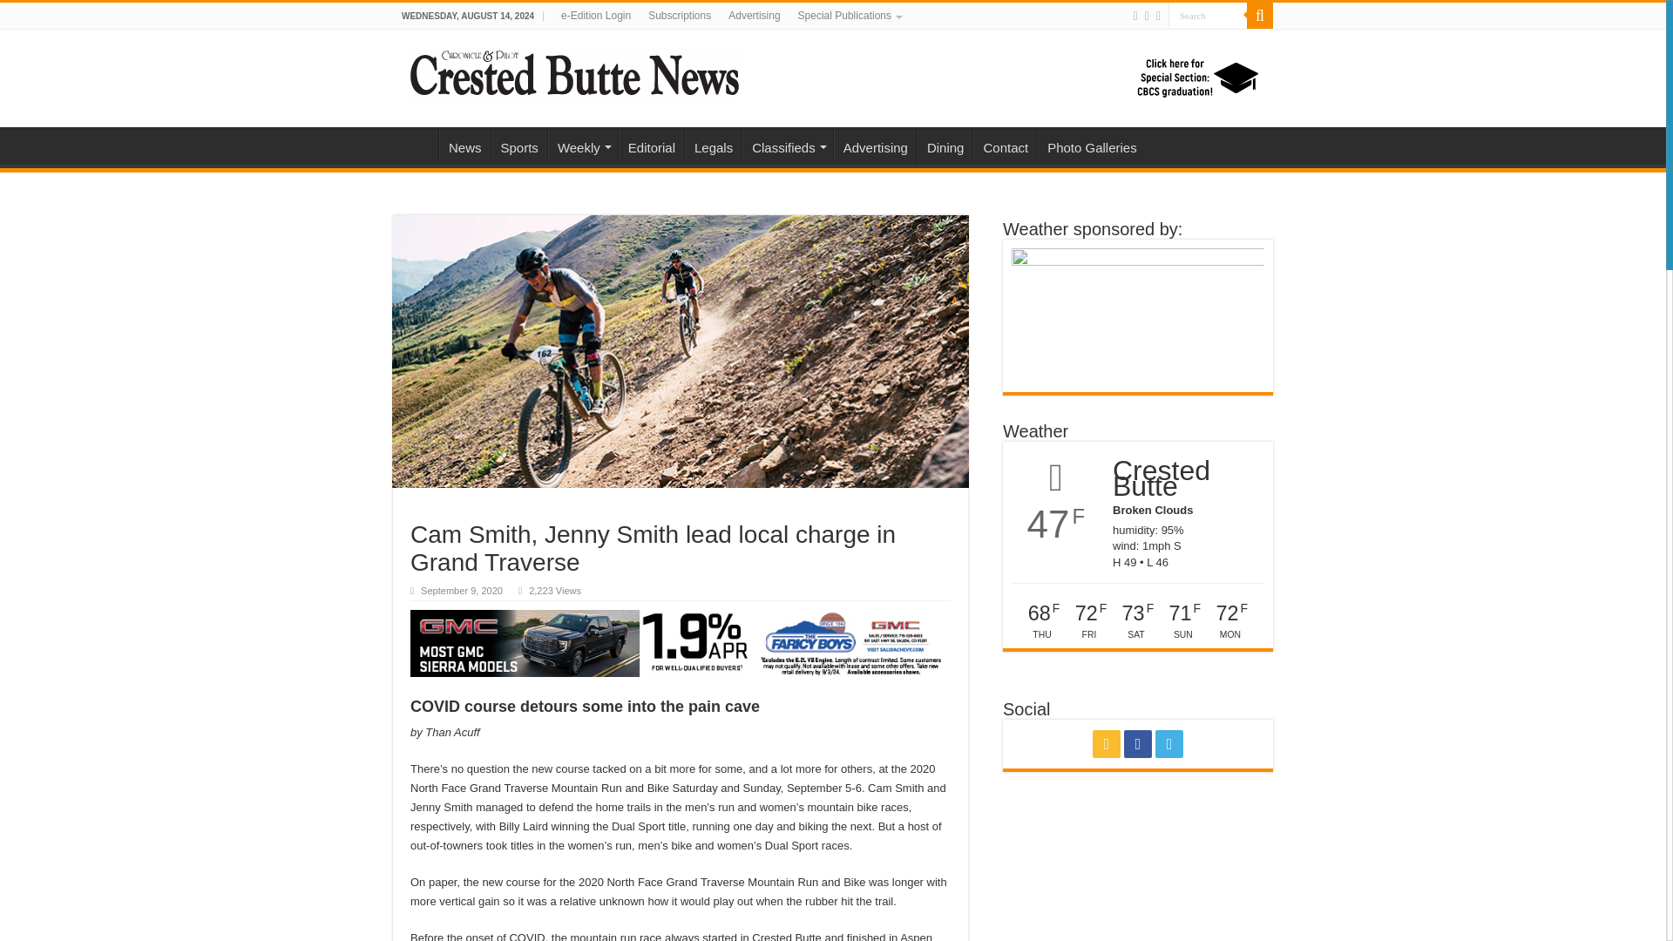  What do you see at coordinates (875, 145) in the screenshot?
I see `Advertising` at bounding box center [875, 145].